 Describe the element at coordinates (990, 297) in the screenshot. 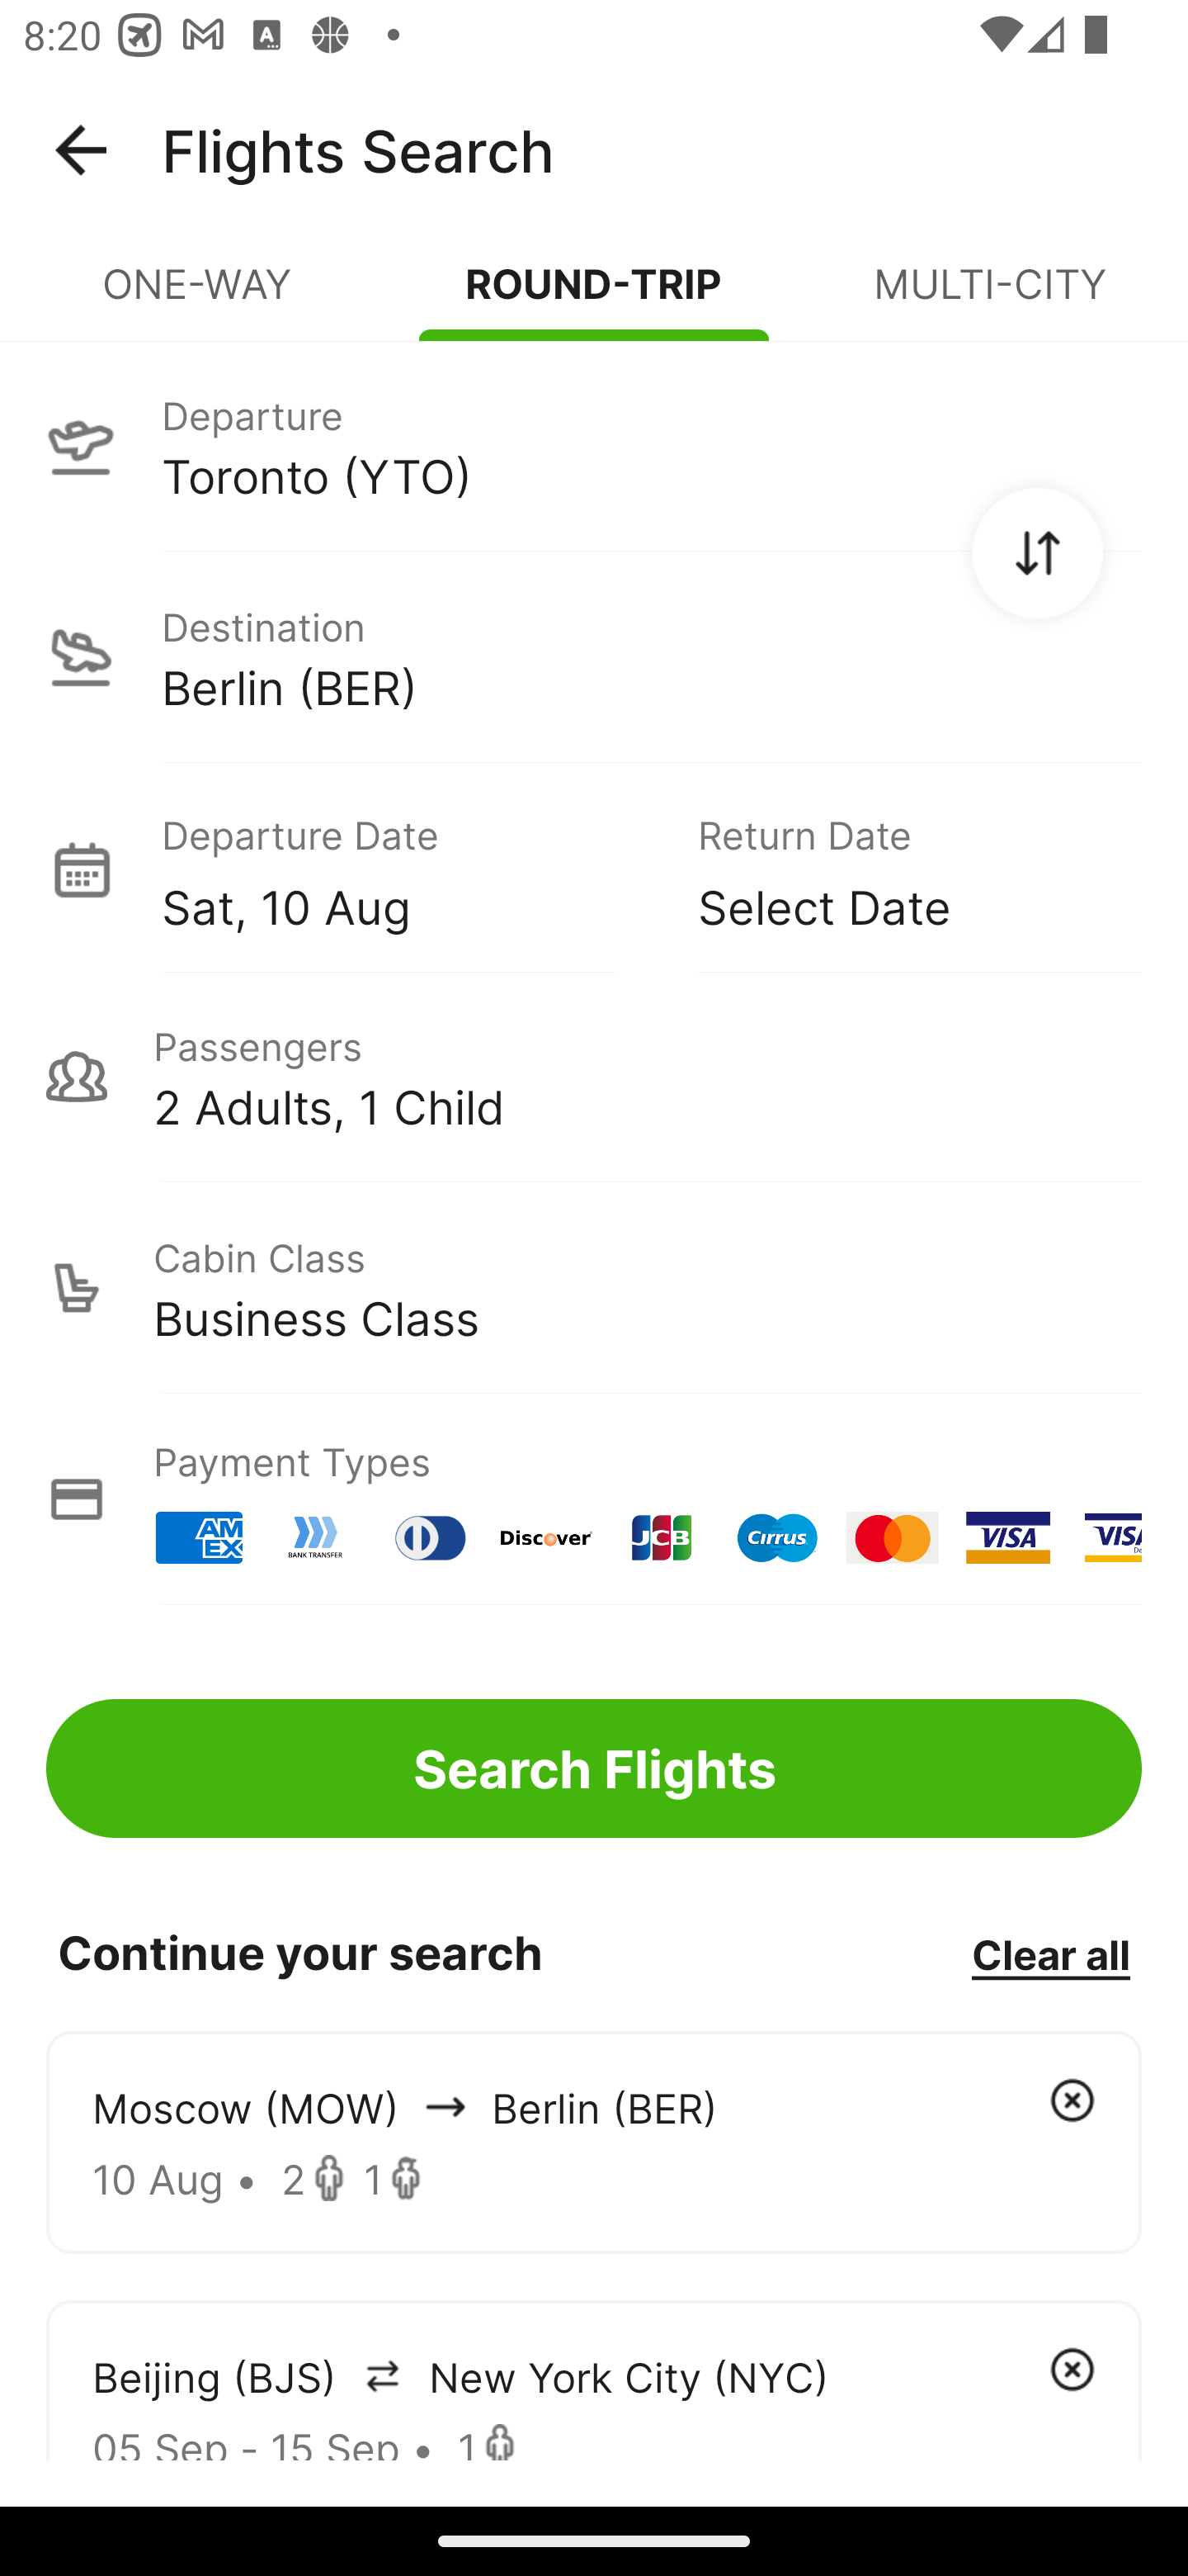

I see `MULTI-CITY` at that location.